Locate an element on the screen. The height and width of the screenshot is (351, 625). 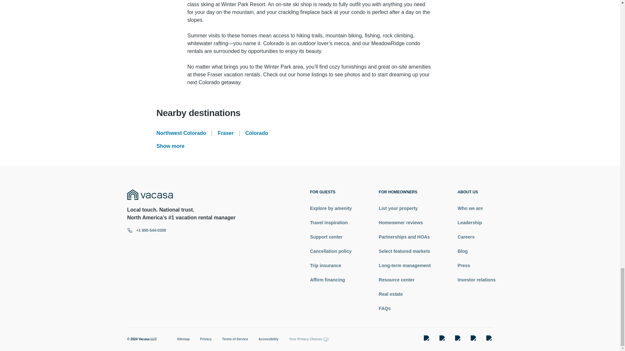
Northwest Colorado is located at coordinates (181, 133).